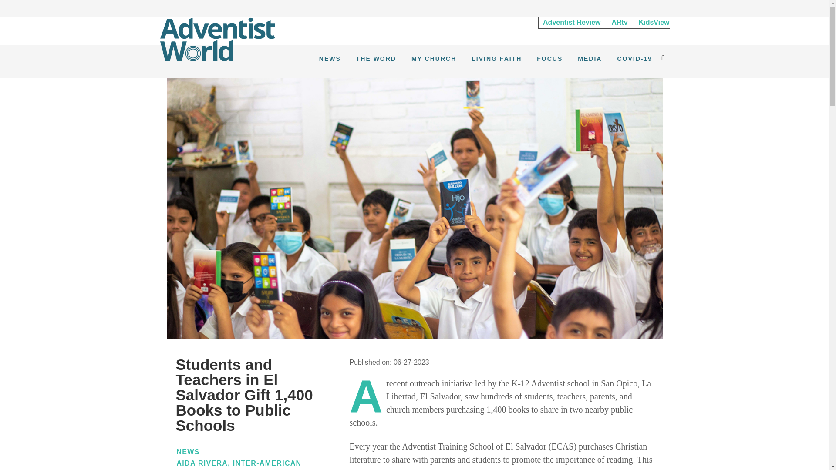 The height and width of the screenshot is (470, 836). What do you see at coordinates (496, 58) in the screenshot?
I see `LIVING FAITH` at bounding box center [496, 58].